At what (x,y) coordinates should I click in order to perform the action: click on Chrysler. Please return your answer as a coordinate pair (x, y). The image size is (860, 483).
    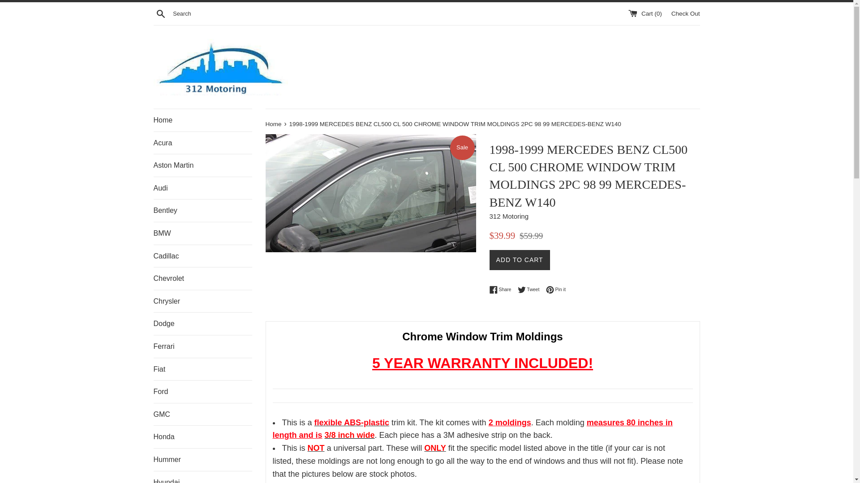
    Looking at the image, I should click on (202, 301).